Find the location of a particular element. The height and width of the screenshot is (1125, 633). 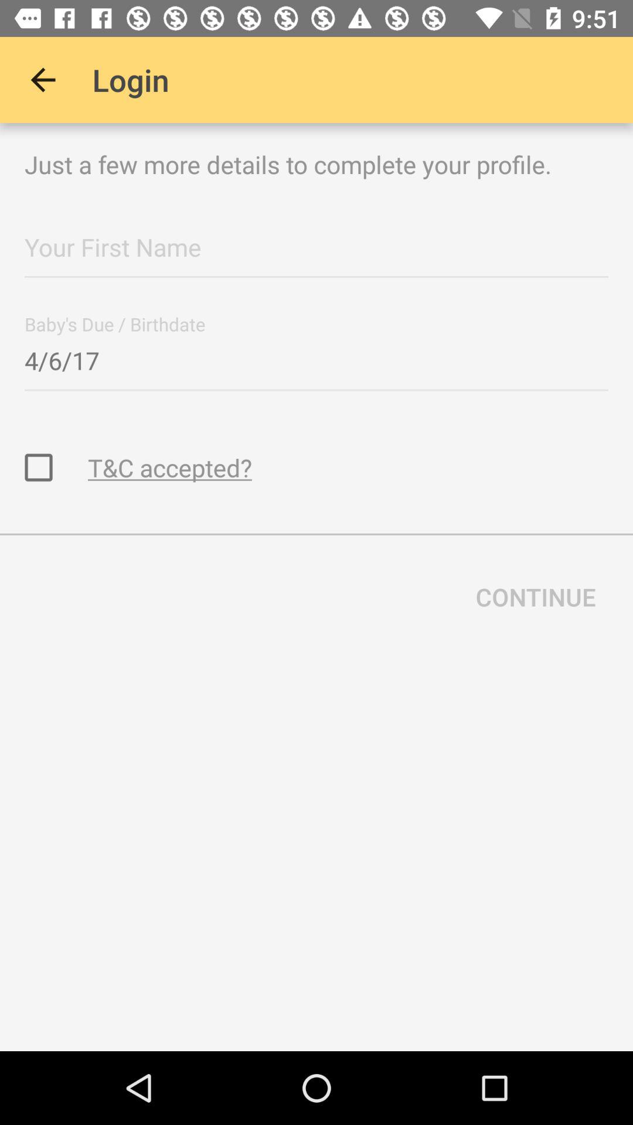

select item on the right is located at coordinates (536, 596).